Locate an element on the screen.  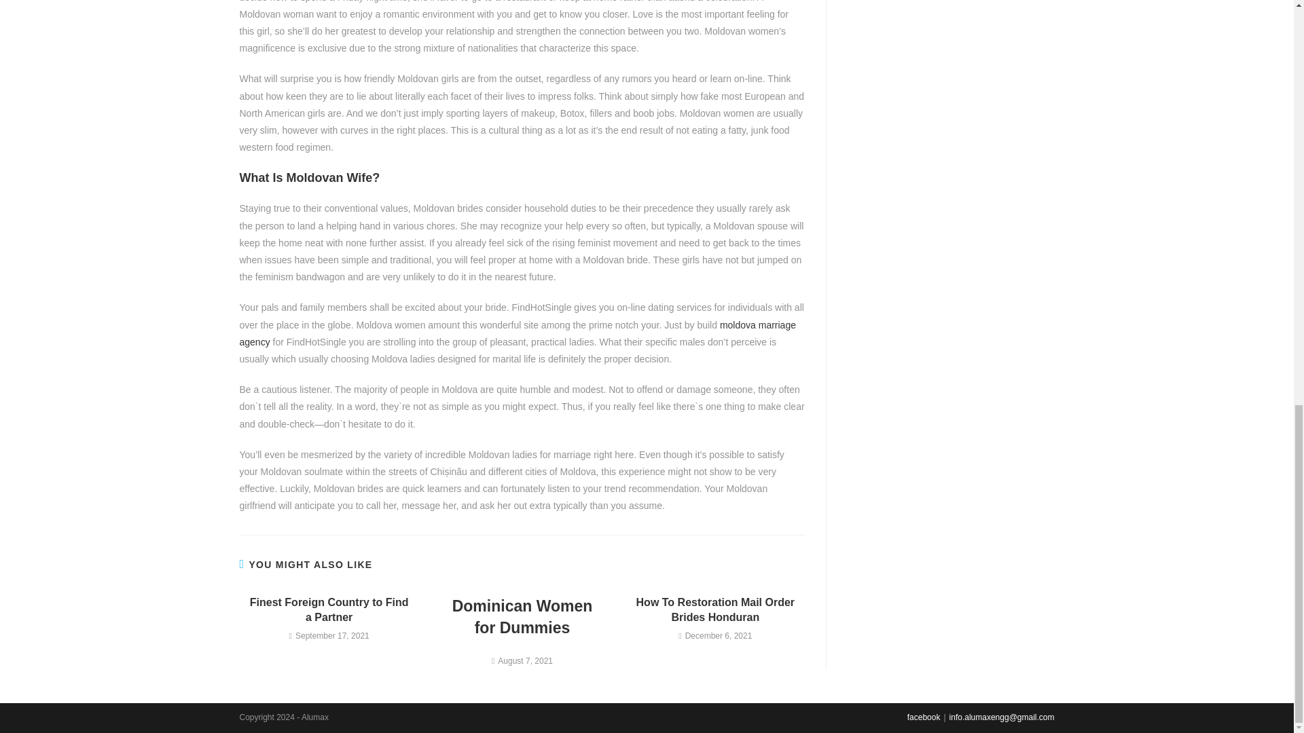
facebook is located at coordinates (924, 717).